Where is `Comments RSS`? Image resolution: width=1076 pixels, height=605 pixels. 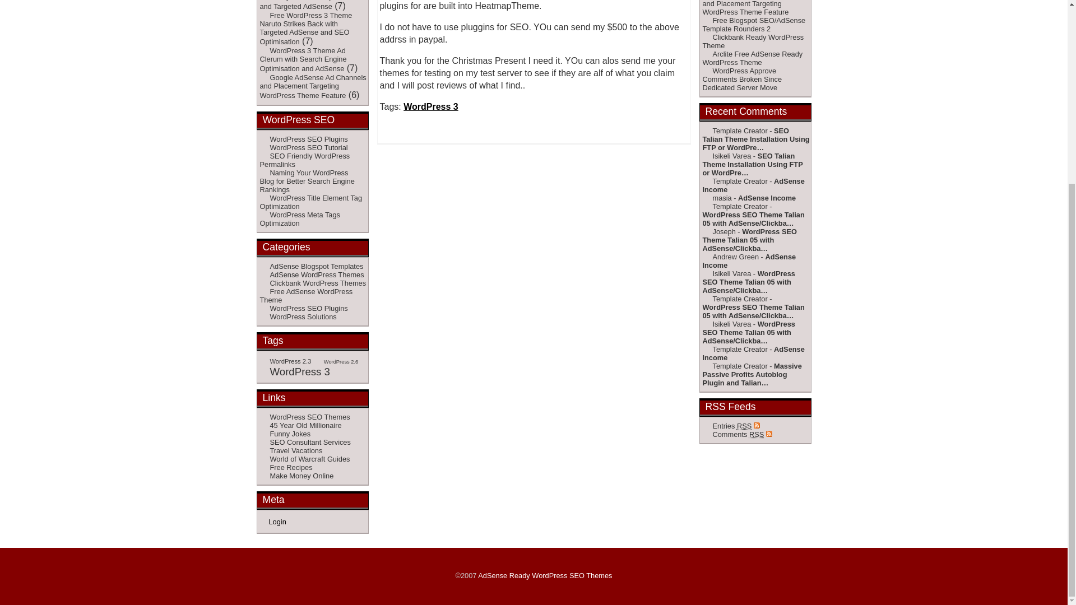 Comments RSS is located at coordinates (738, 434).